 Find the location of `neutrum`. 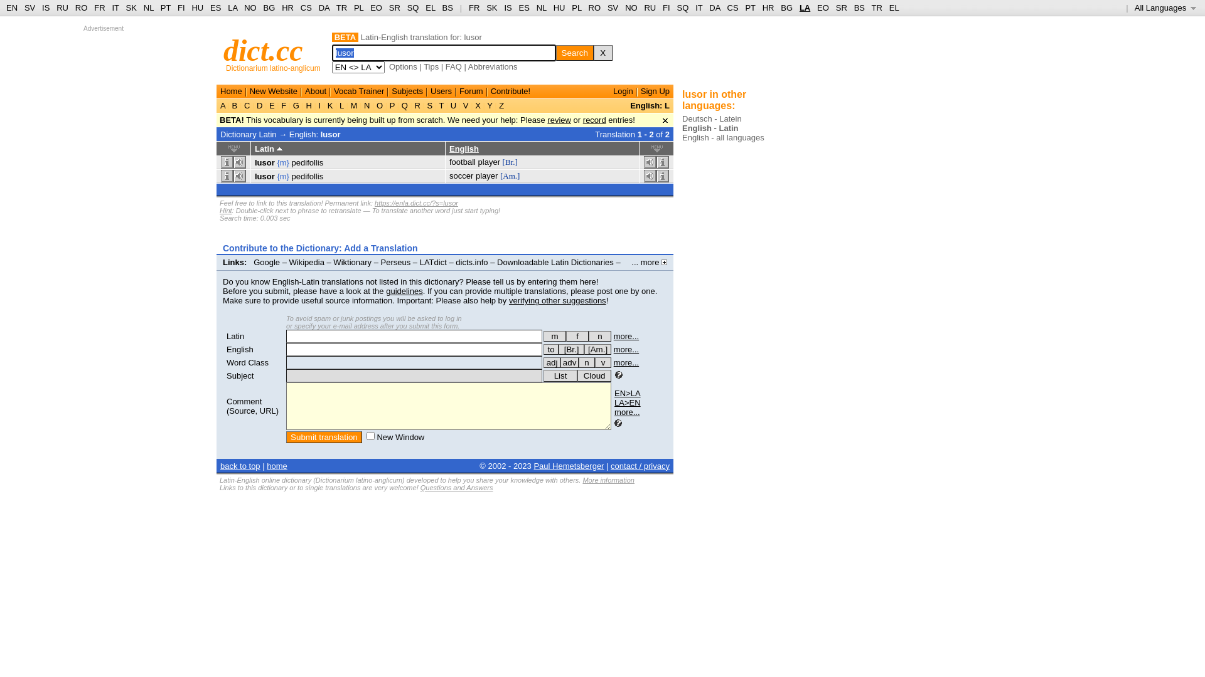

neutrum is located at coordinates (600, 336).